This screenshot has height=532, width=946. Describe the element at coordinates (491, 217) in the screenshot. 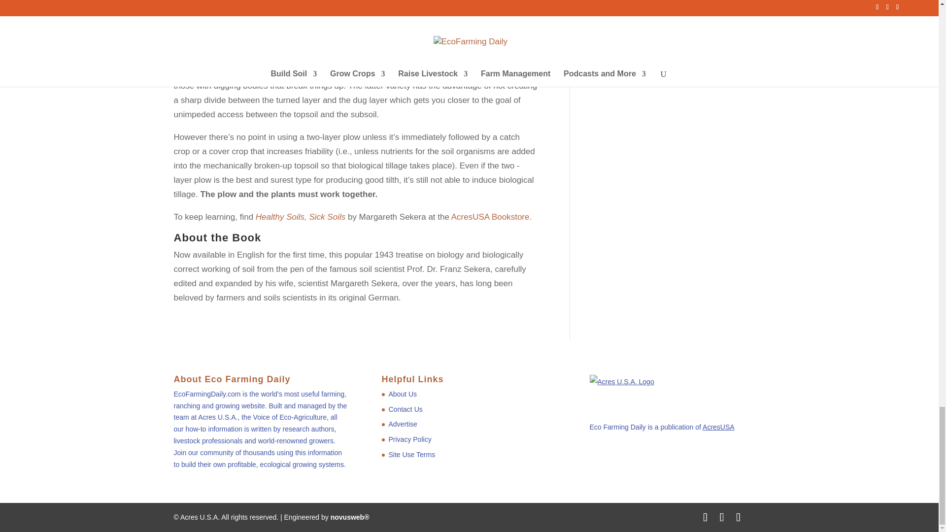

I see `AcresUSA Bookstore.` at that location.